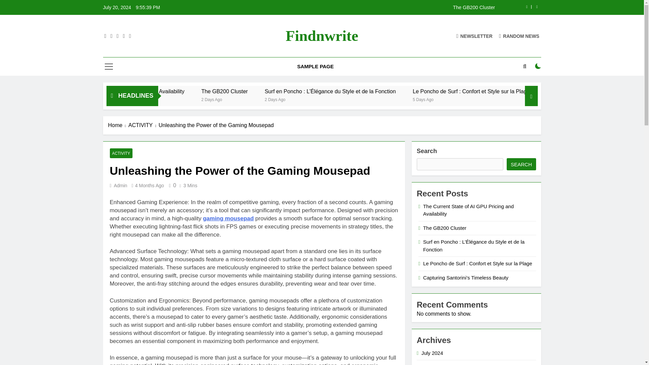  What do you see at coordinates (505, 99) in the screenshot?
I see `5 Days Ago` at bounding box center [505, 99].